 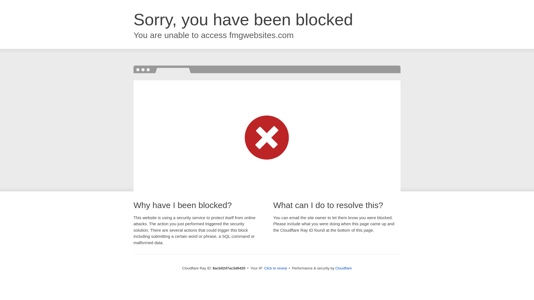 What do you see at coordinates (343, 268) in the screenshot?
I see `Cloudflare` at bounding box center [343, 268].